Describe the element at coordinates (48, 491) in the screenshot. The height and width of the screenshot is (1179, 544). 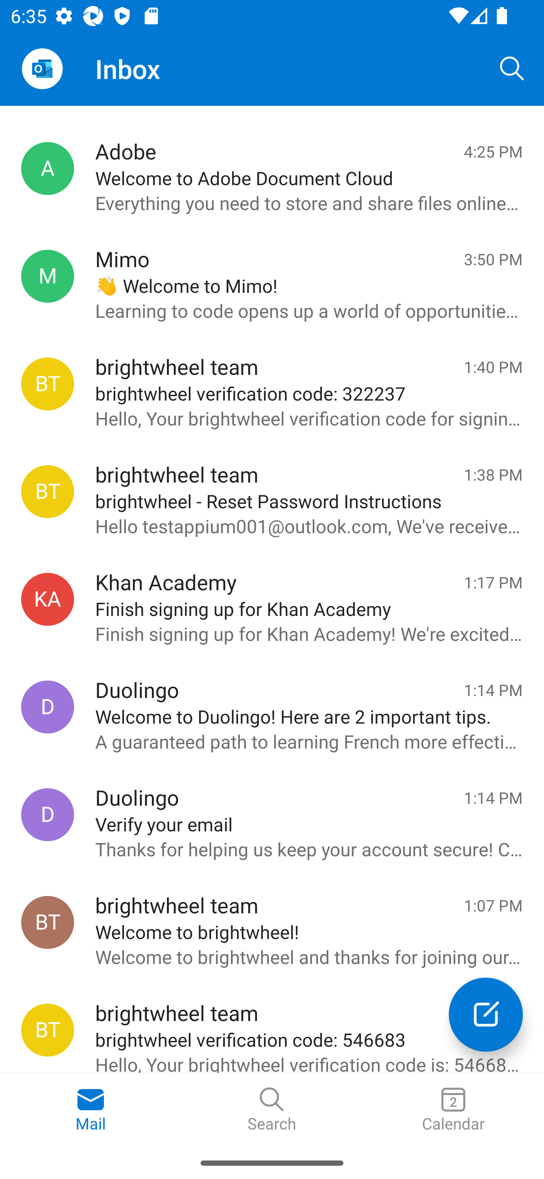
I see `brightwheel team, recovery@mybrightwheel.com` at that location.